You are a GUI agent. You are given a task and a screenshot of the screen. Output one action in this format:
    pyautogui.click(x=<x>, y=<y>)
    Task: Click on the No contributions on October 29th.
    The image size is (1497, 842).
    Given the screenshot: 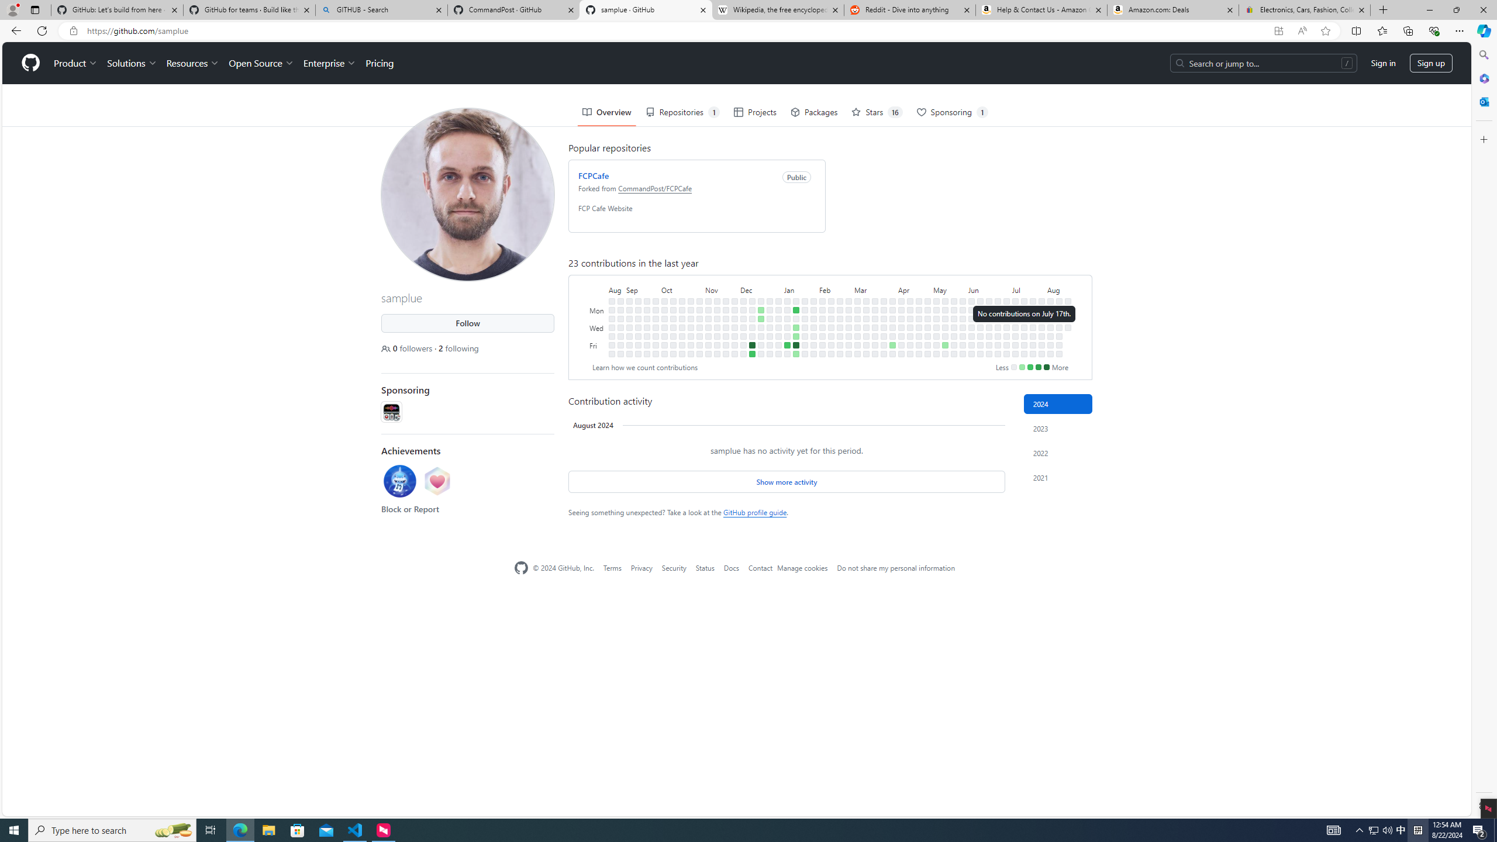 What is the action you would take?
    pyautogui.click(x=699, y=301)
    